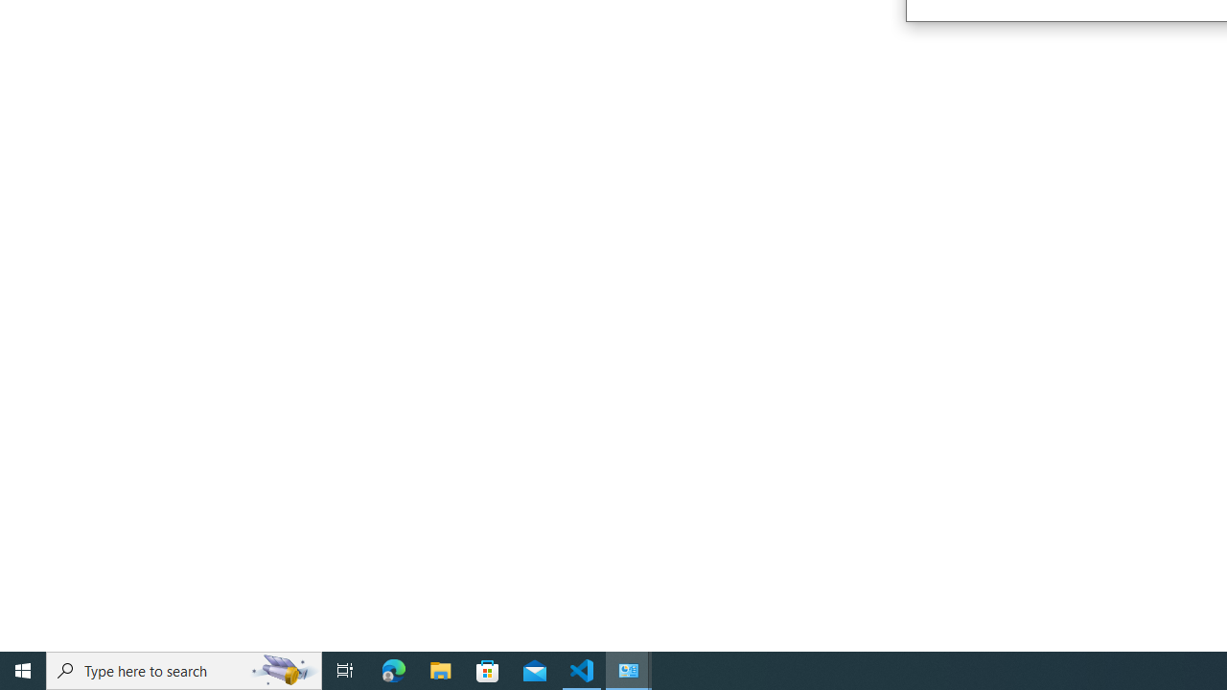  I want to click on Microsoft Edge, so click(394, 671).